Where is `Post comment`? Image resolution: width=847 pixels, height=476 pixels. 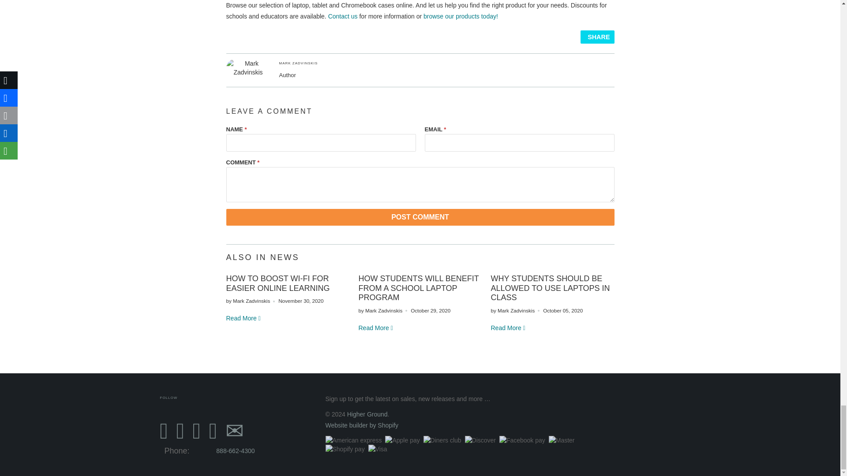 Post comment is located at coordinates (420, 217).